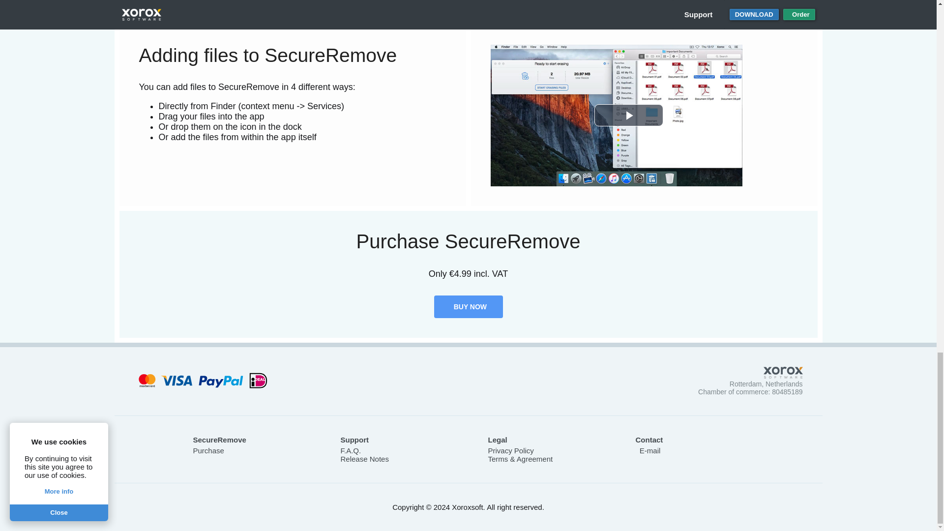 This screenshot has width=944, height=531. Describe the element at coordinates (510, 450) in the screenshot. I see `Privacy Policy` at that location.